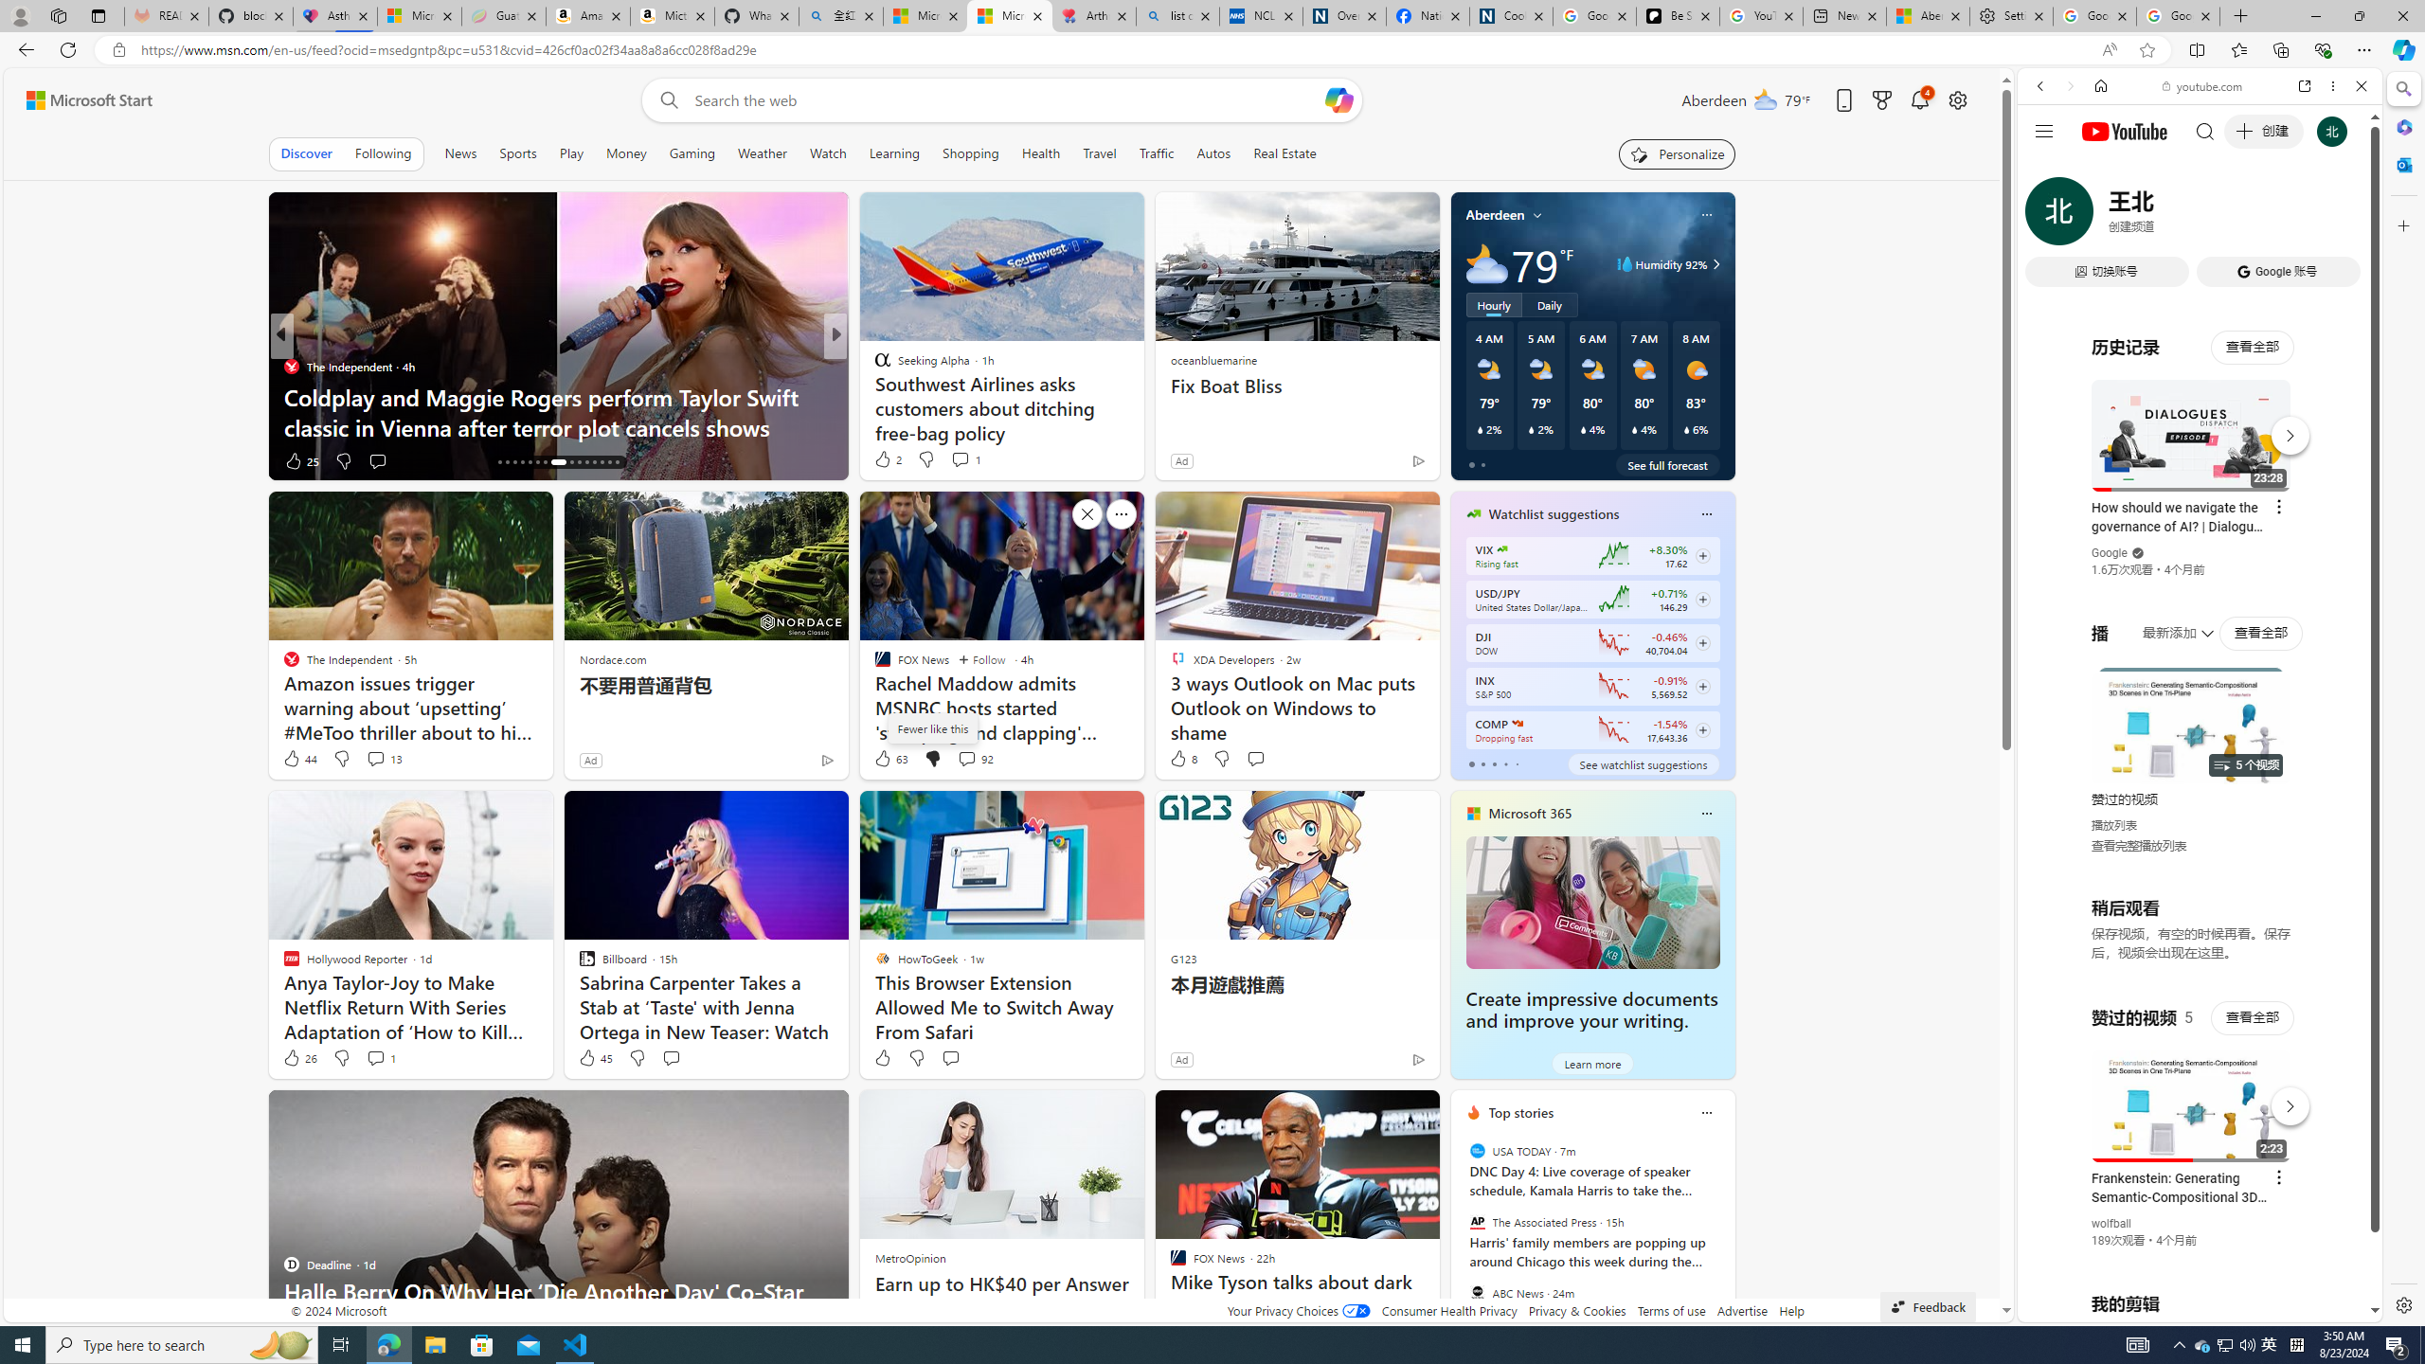 The width and height of the screenshot is (2425, 1364). What do you see at coordinates (1686, 429) in the screenshot?
I see `Class: weather-current-precipitation-glyph` at bounding box center [1686, 429].